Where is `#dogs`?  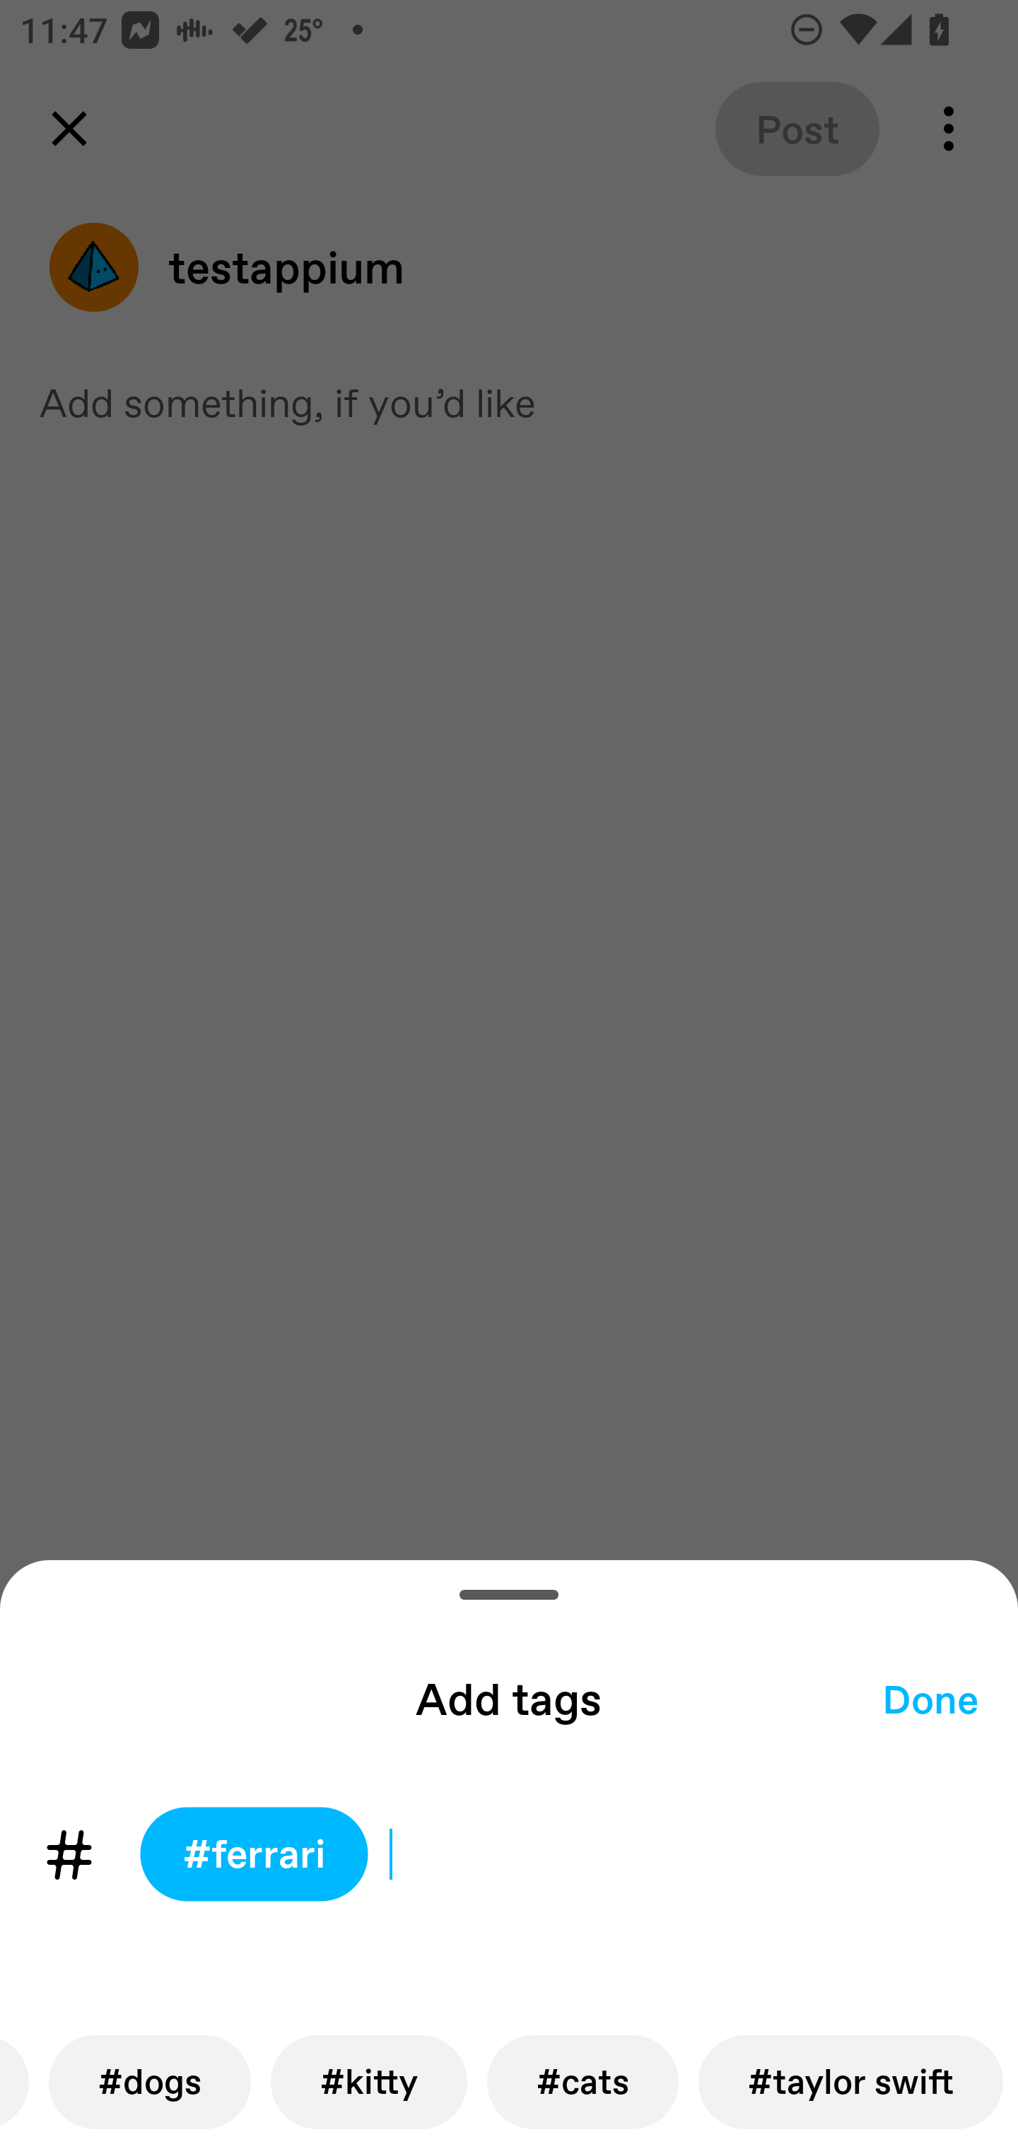 #dogs is located at coordinates (150, 2082).